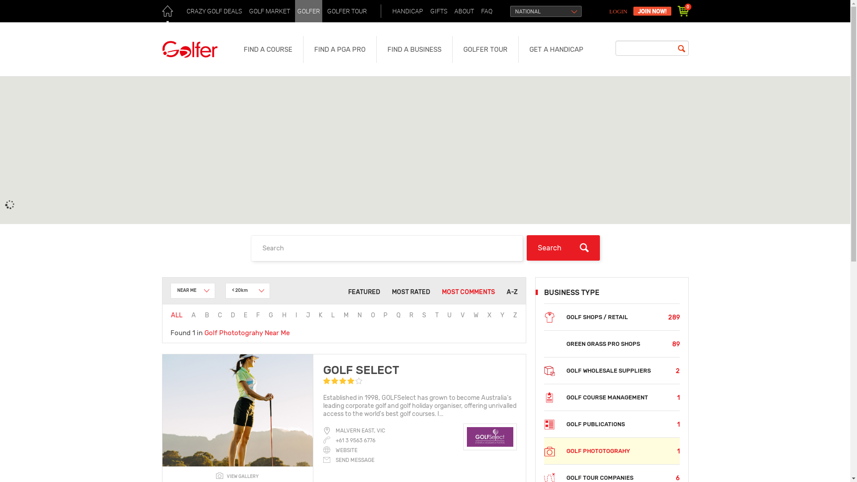 The image size is (857, 482). What do you see at coordinates (269, 11) in the screenshot?
I see `GOLF MARKET` at bounding box center [269, 11].